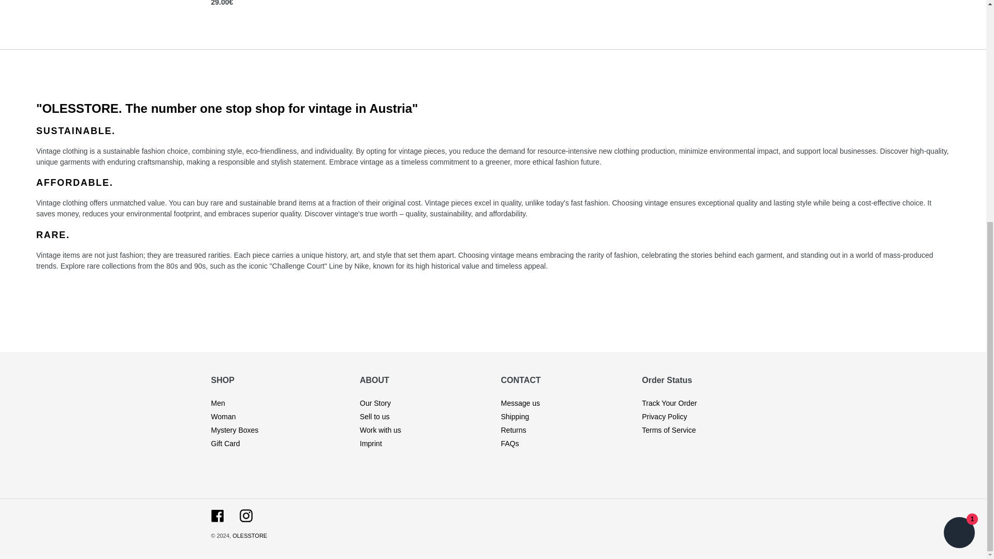 The image size is (994, 559). What do you see at coordinates (959, 170) in the screenshot?
I see `Shopify online store chat` at bounding box center [959, 170].